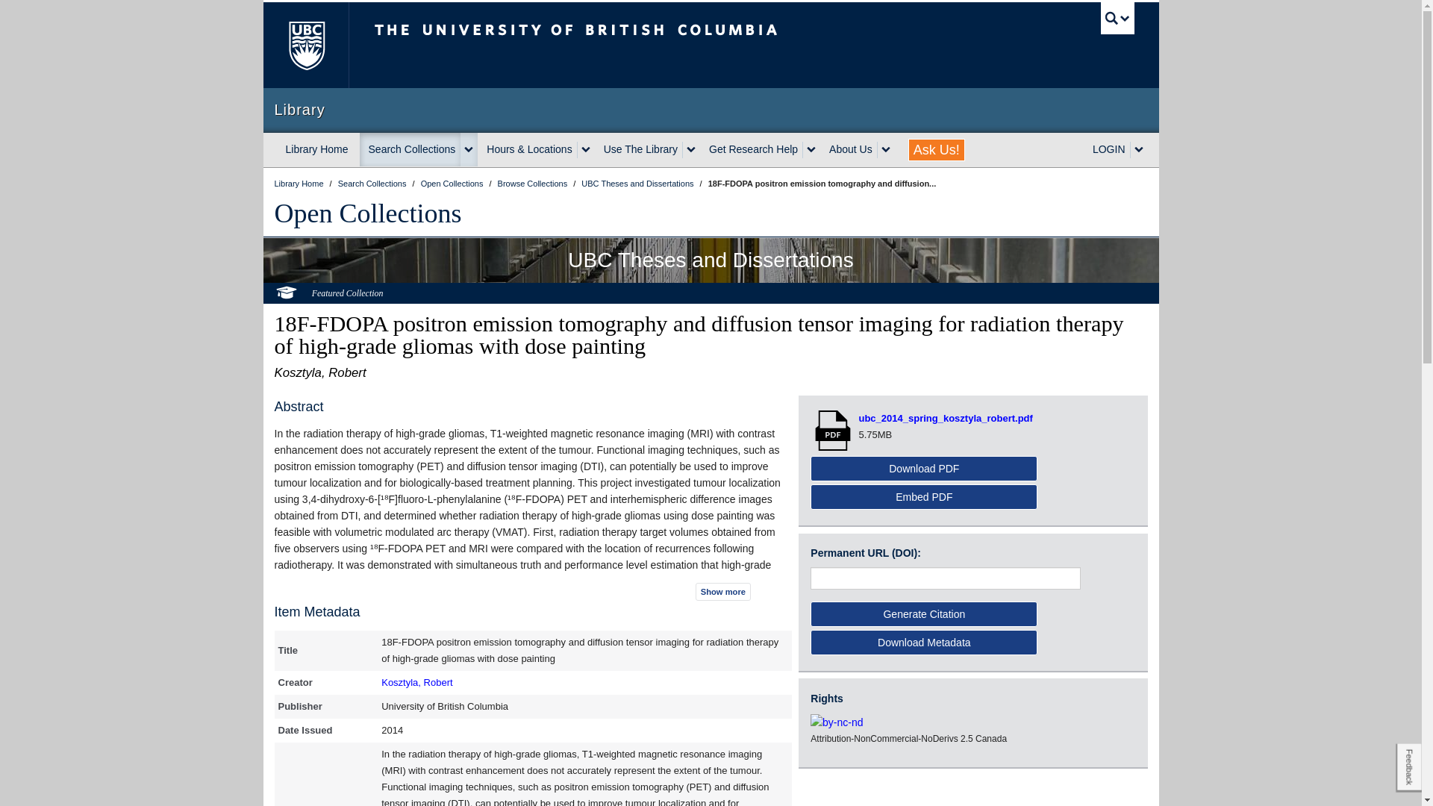  I want to click on open file, so click(834, 430).